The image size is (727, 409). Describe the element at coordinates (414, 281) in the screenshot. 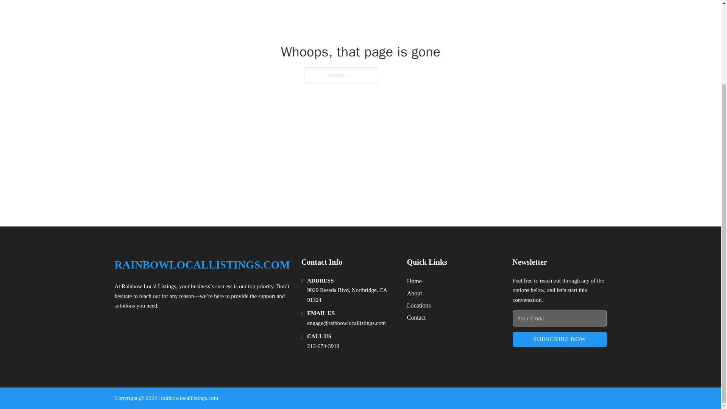

I see `Home` at that location.